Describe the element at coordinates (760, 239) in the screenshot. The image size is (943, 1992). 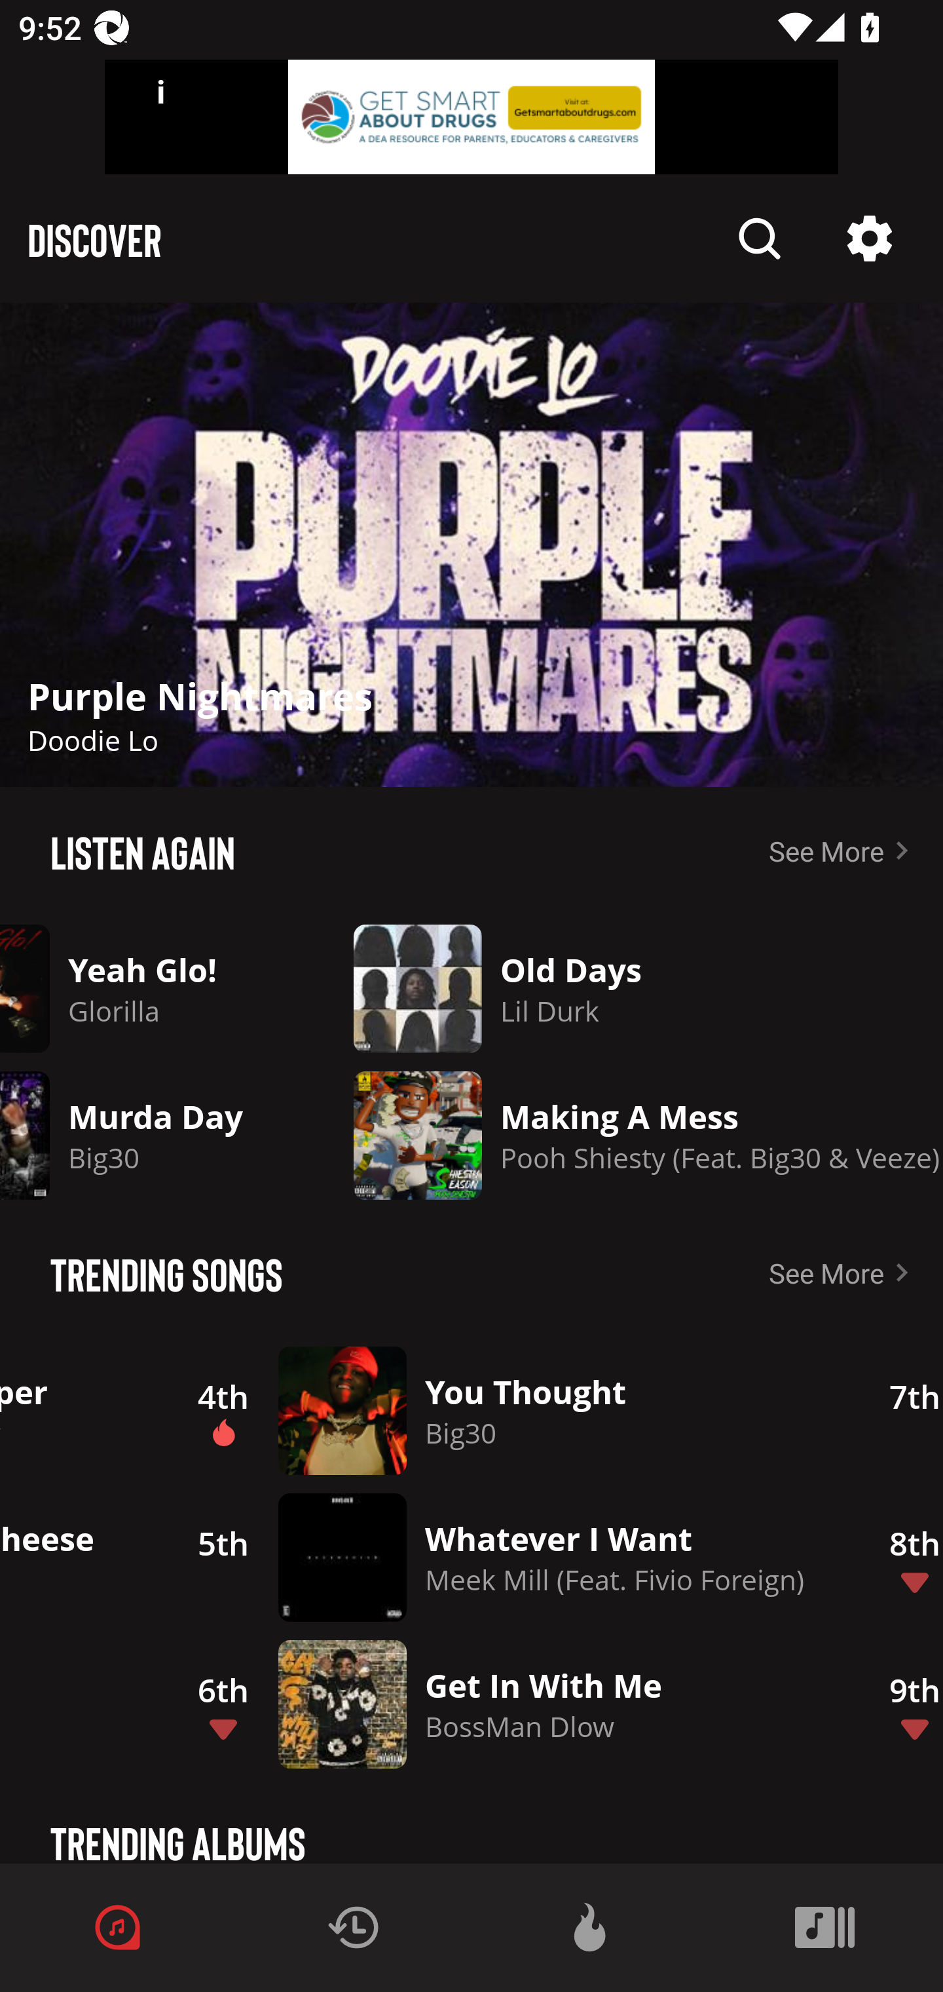
I see `Description` at that location.